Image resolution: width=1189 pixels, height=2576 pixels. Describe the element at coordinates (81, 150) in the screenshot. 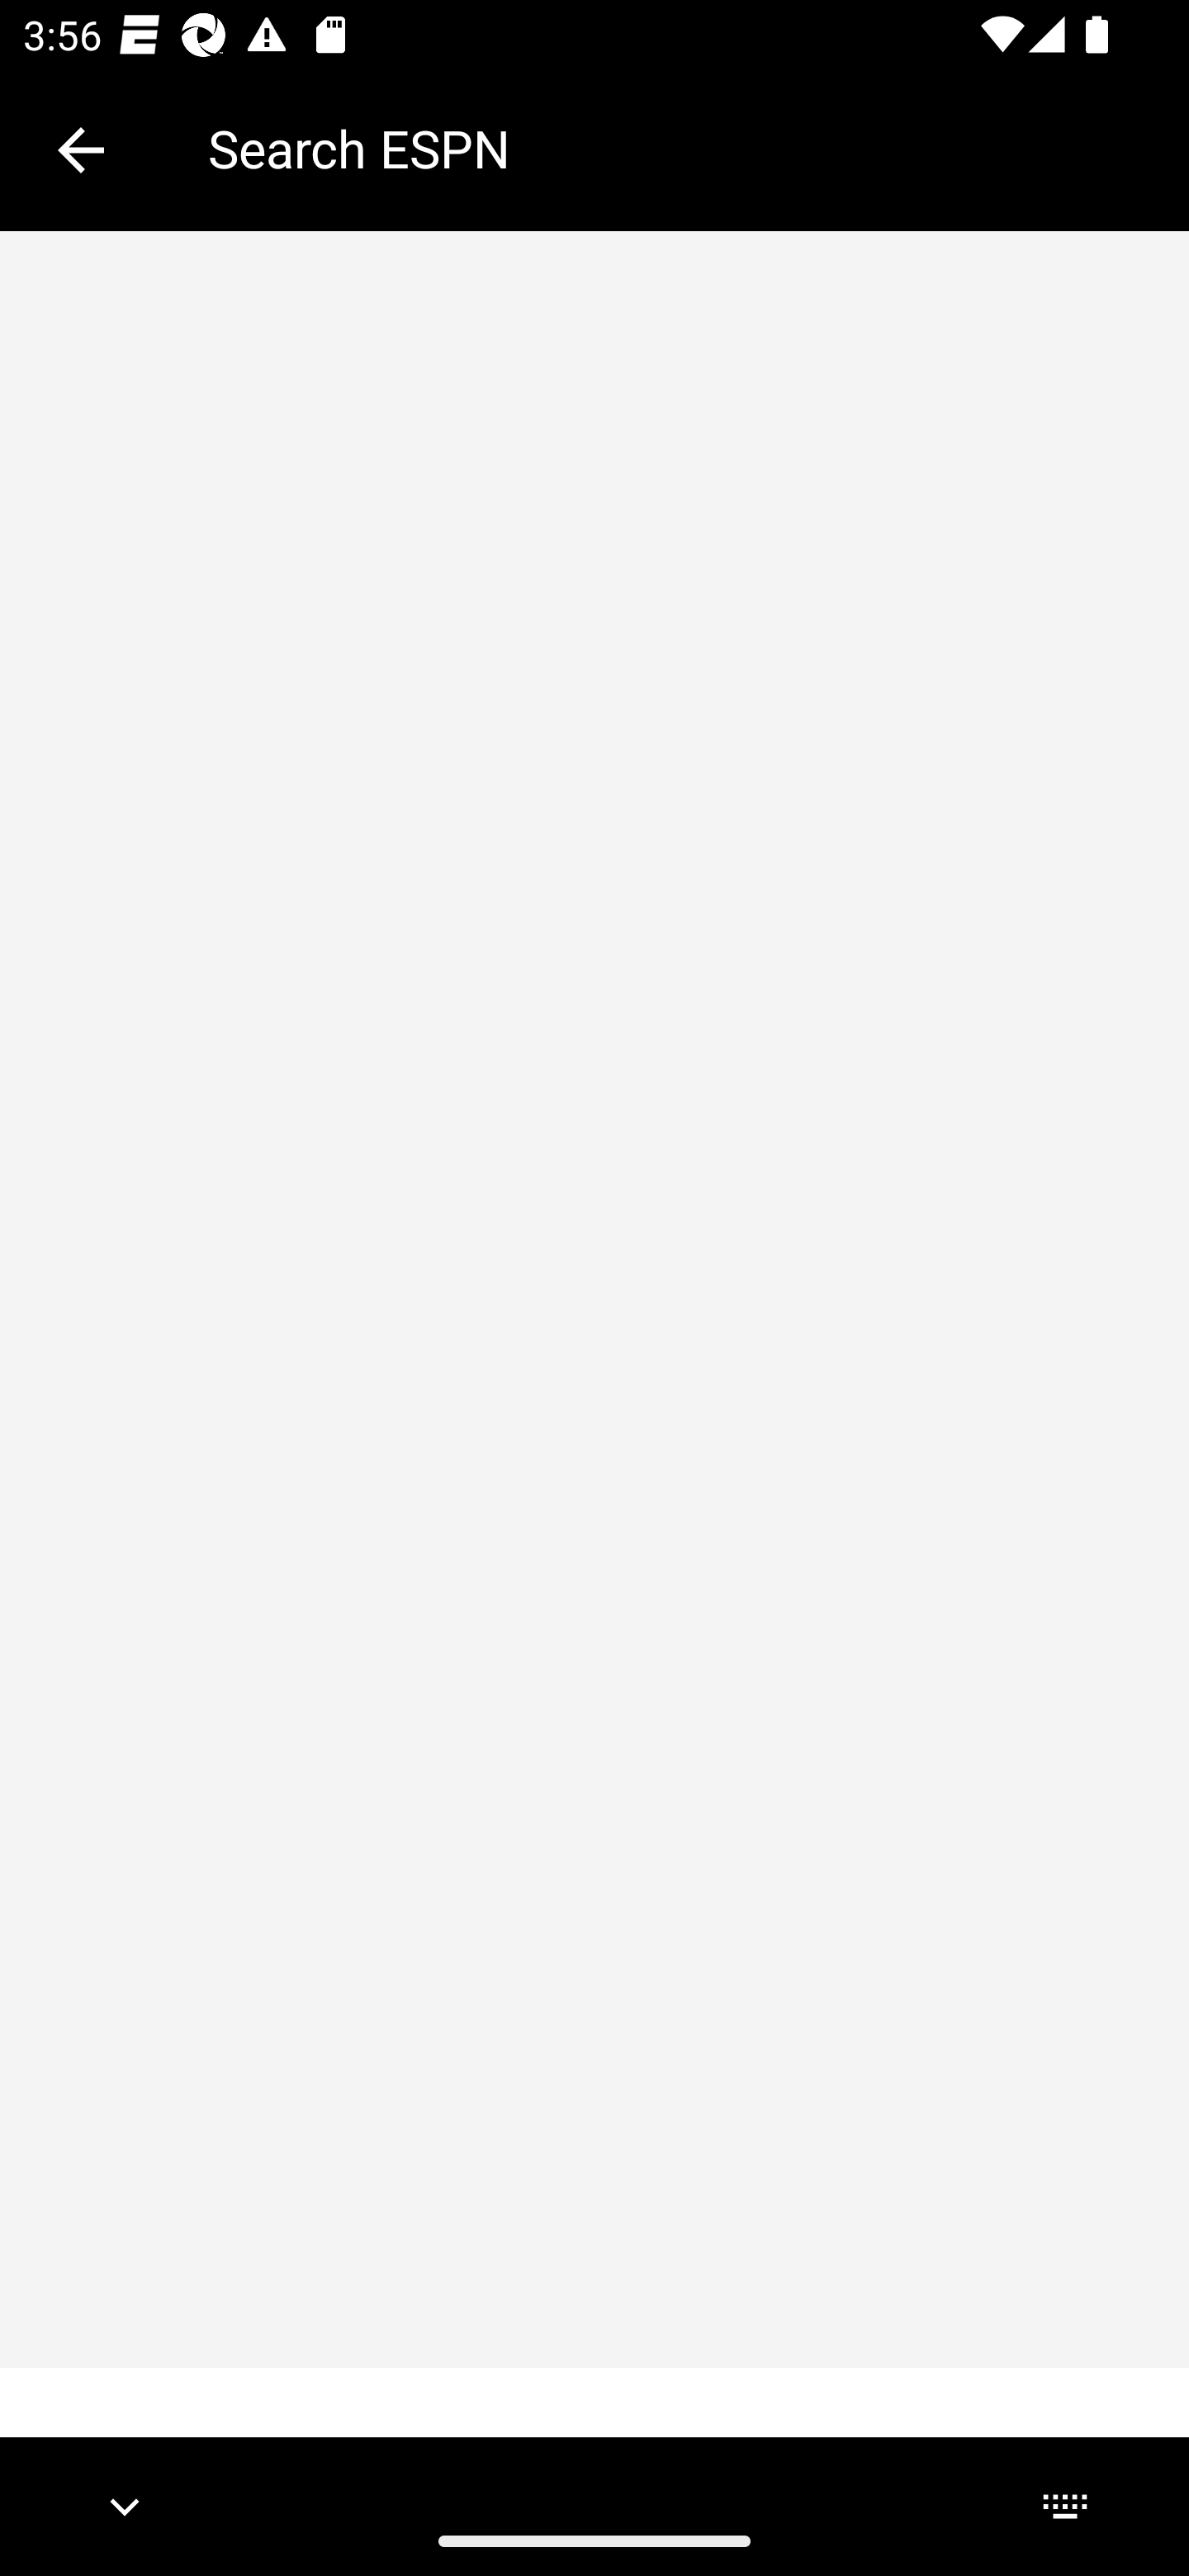

I see `Collapse` at that location.